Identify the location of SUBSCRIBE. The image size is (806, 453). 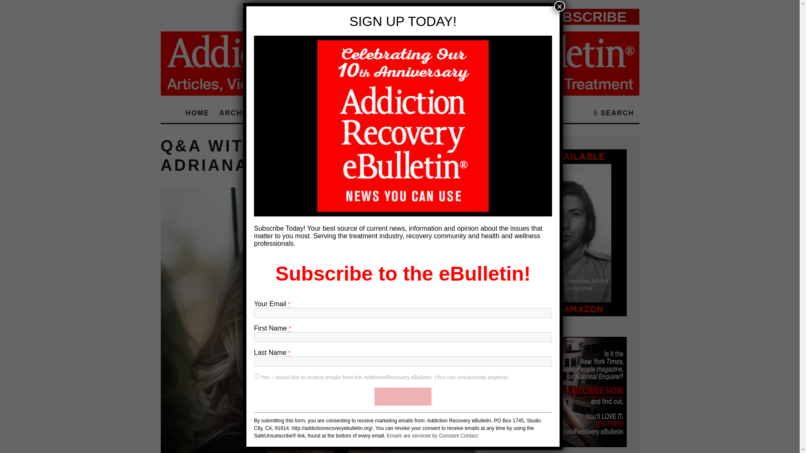
(403, 396).